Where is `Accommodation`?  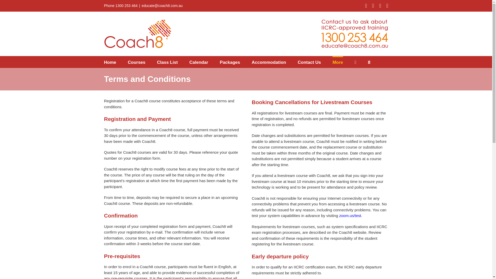 Accommodation is located at coordinates (269, 62).